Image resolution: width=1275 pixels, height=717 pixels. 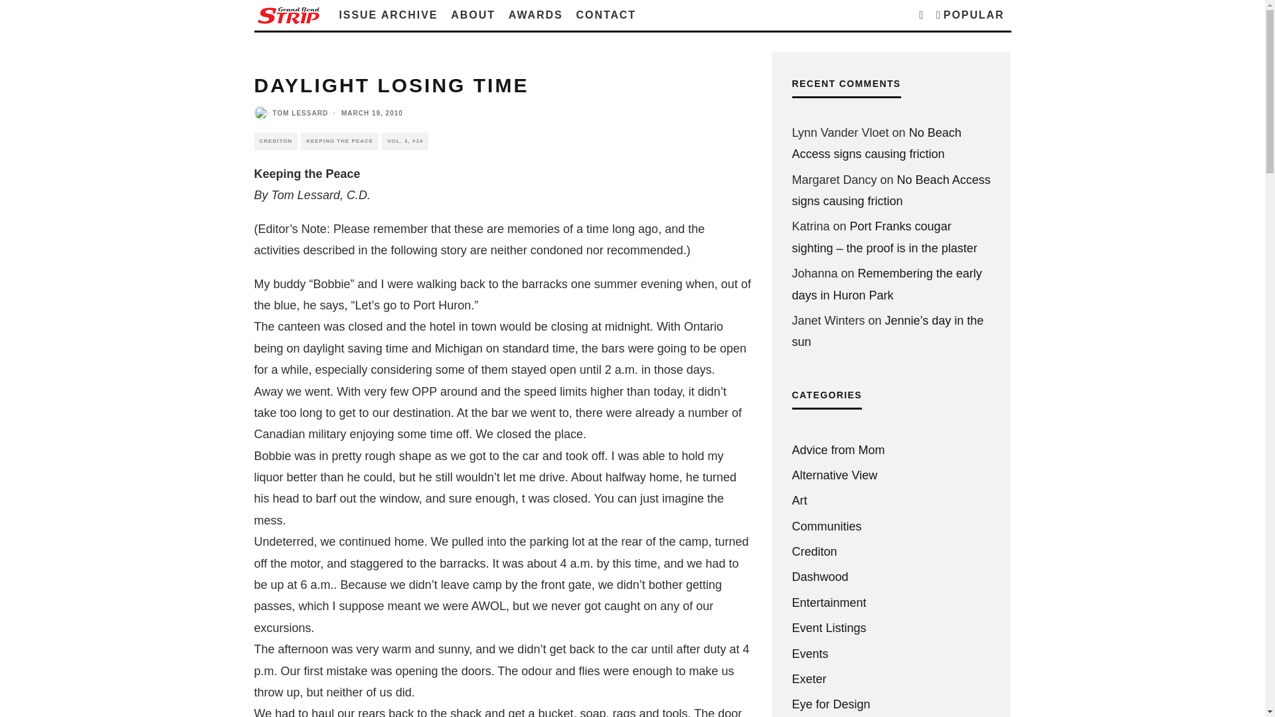 What do you see at coordinates (275, 141) in the screenshot?
I see `CREDITON` at bounding box center [275, 141].